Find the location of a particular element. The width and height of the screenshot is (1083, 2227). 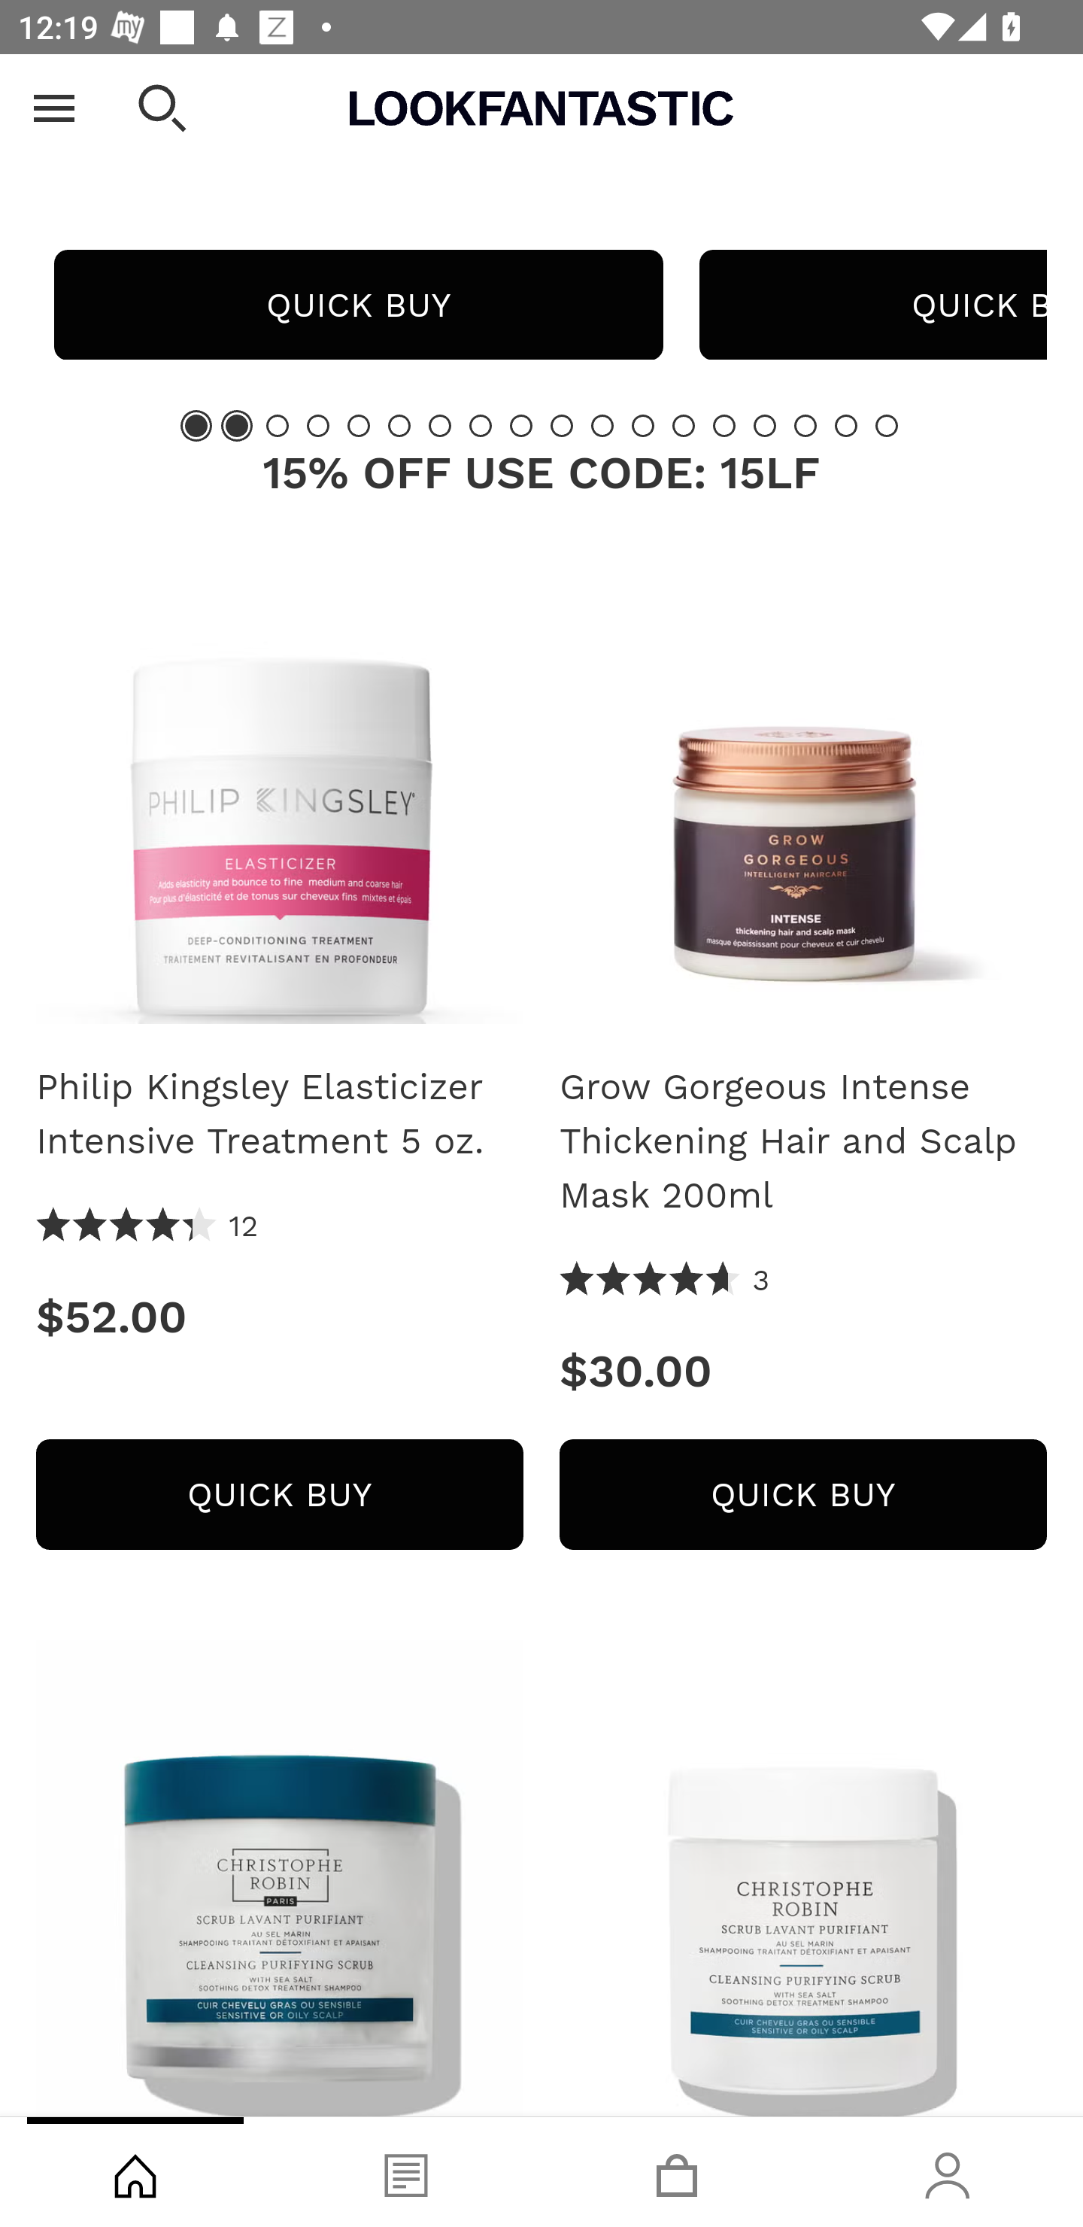

Slide 8 is located at coordinates (480, 425).